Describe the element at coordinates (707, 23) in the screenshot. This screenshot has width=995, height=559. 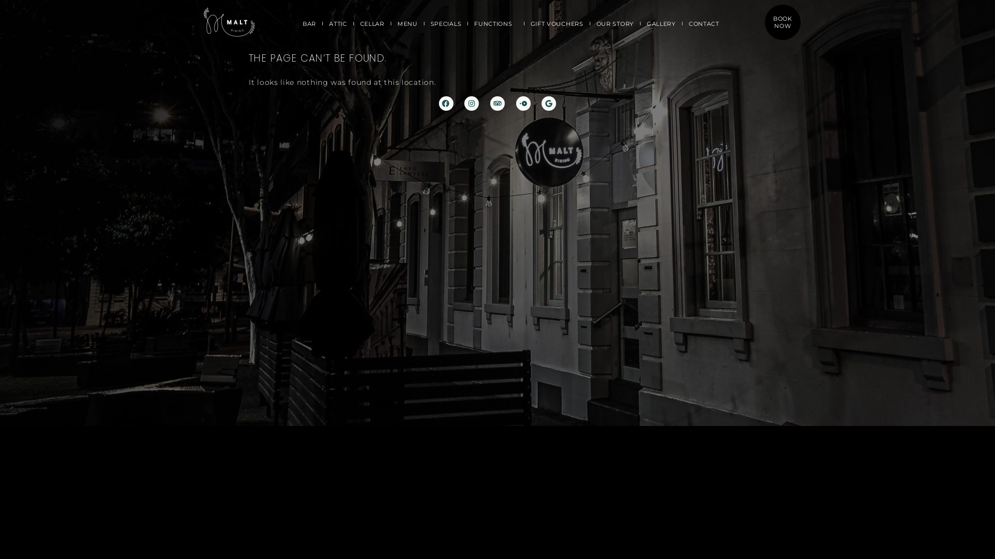
I see `CONTACT` at that location.